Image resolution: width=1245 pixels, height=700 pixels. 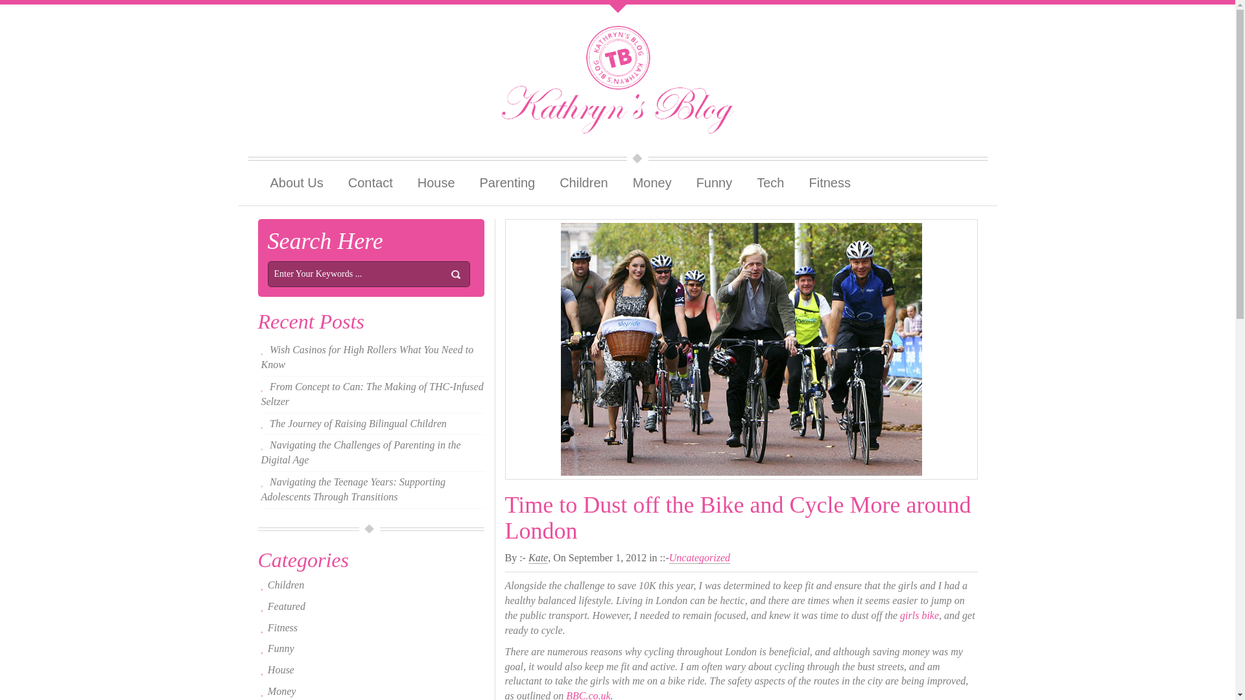 I want to click on House, so click(x=280, y=670).